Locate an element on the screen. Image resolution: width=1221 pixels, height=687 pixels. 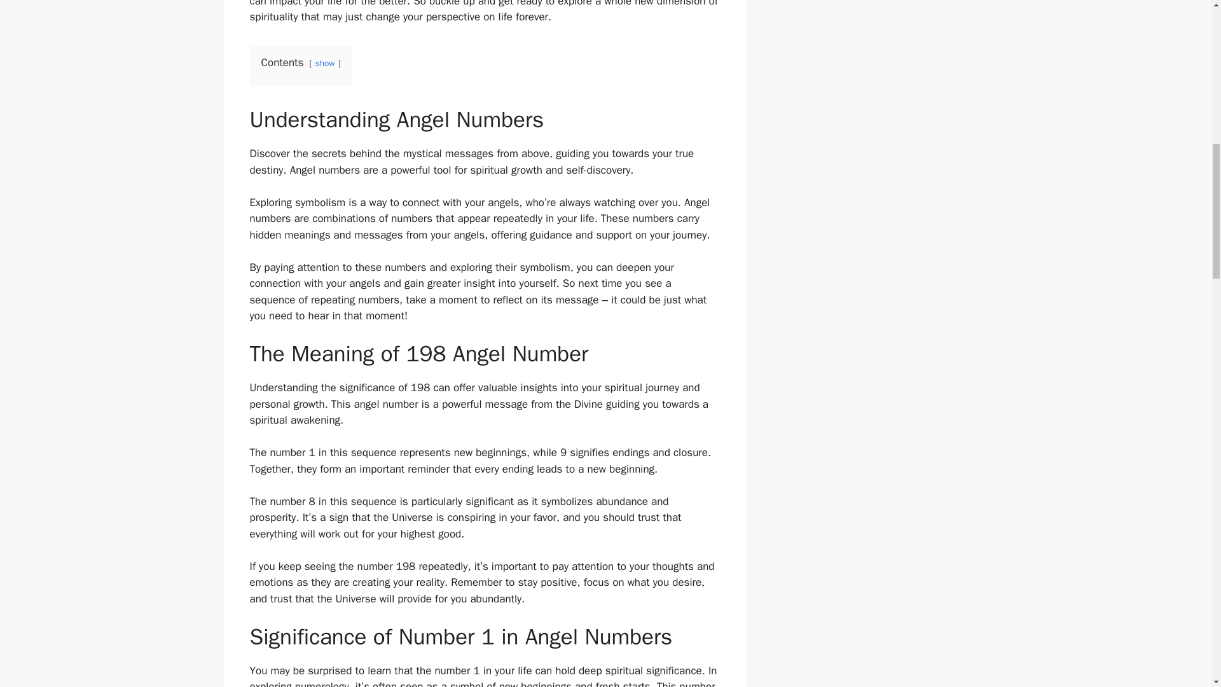
show is located at coordinates (324, 63).